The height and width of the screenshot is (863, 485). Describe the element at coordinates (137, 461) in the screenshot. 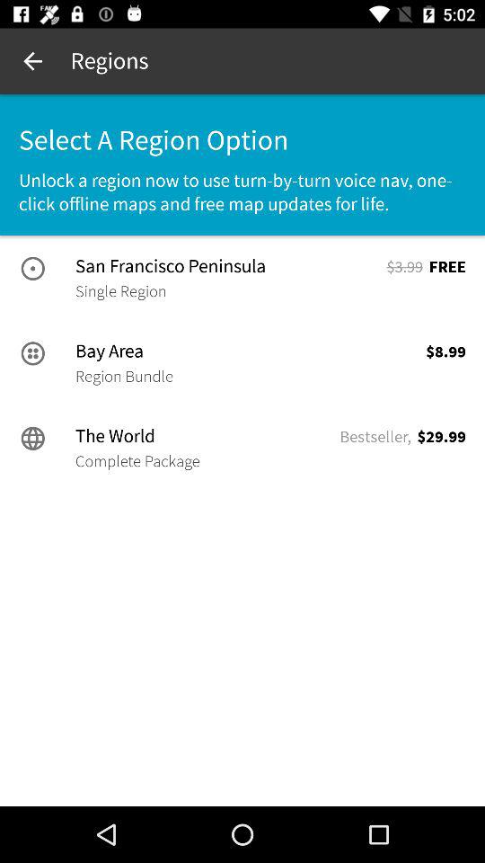

I see `choose the item next to bestseller, icon` at that location.